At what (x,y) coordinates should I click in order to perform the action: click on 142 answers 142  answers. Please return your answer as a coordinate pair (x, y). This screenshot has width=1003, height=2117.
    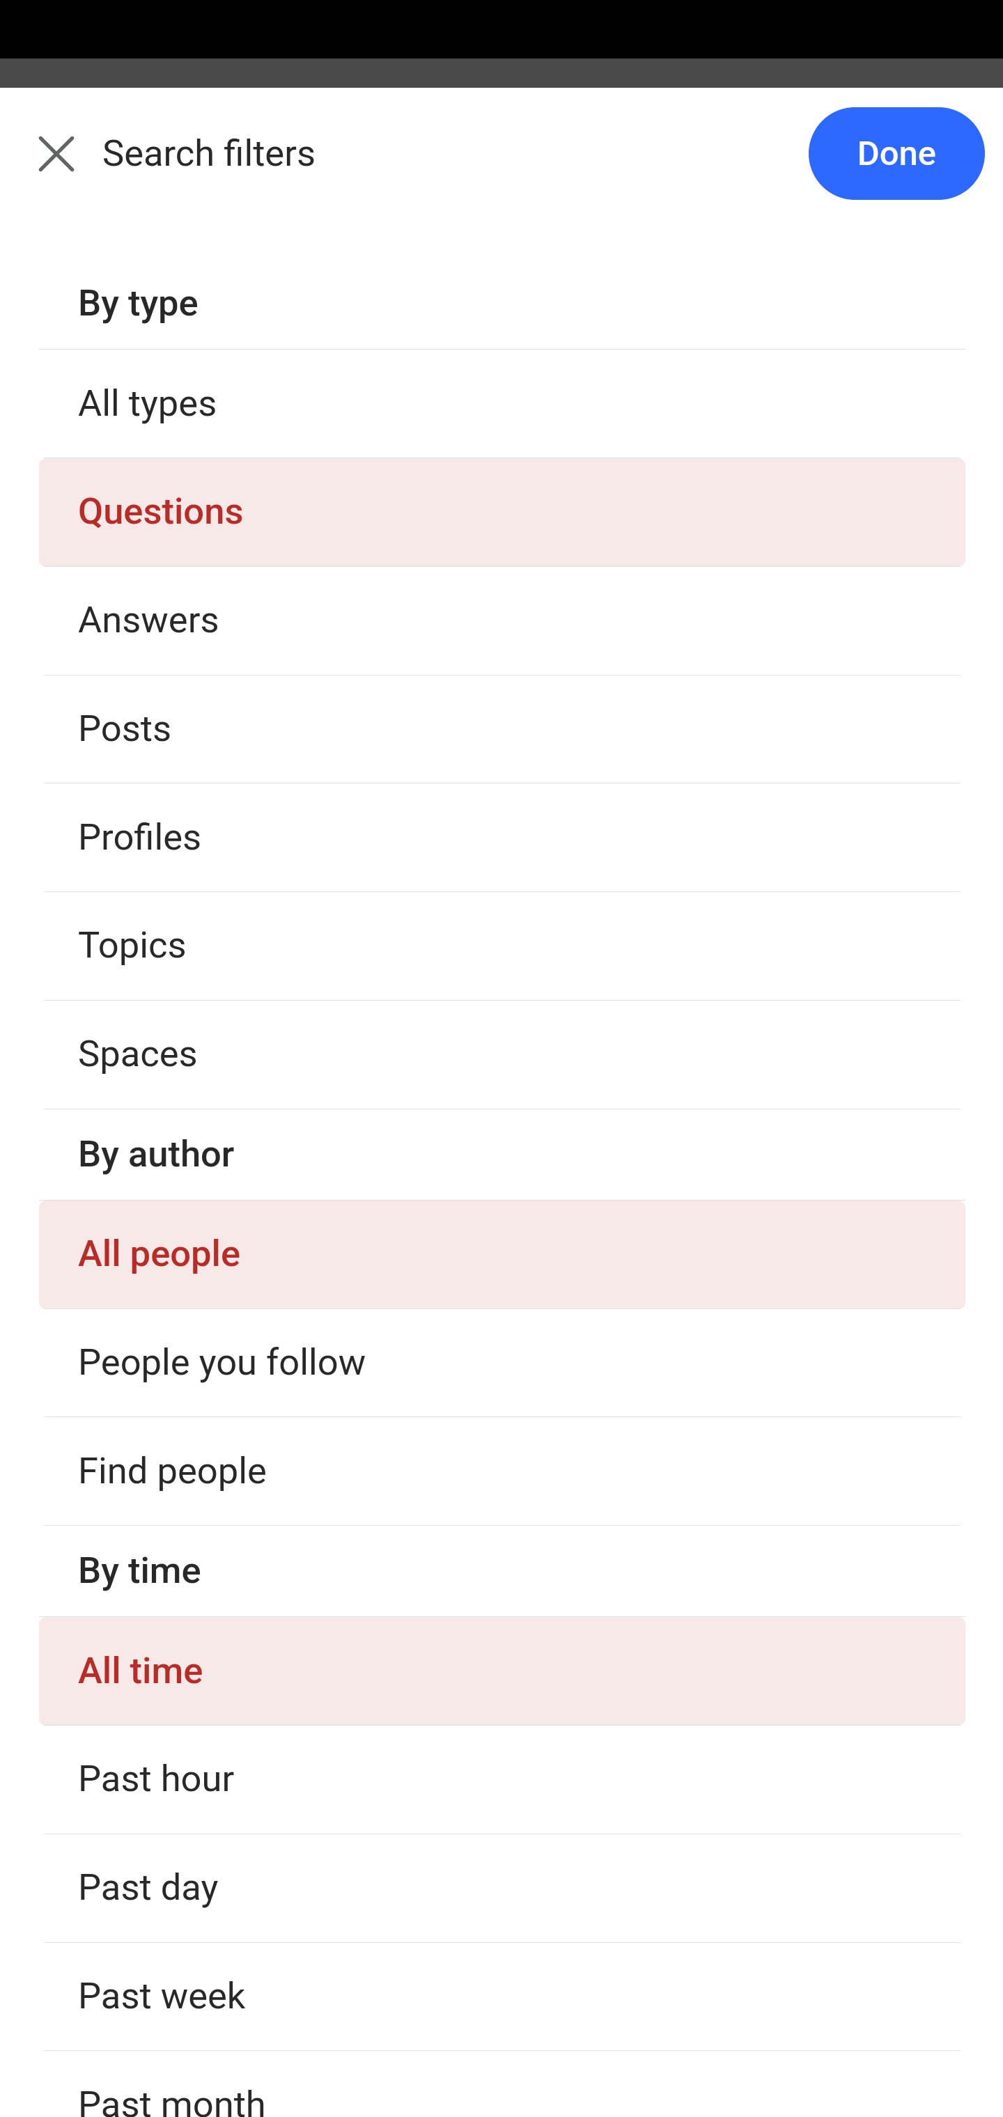
    Looking at the image, I should click on (123, 1681).